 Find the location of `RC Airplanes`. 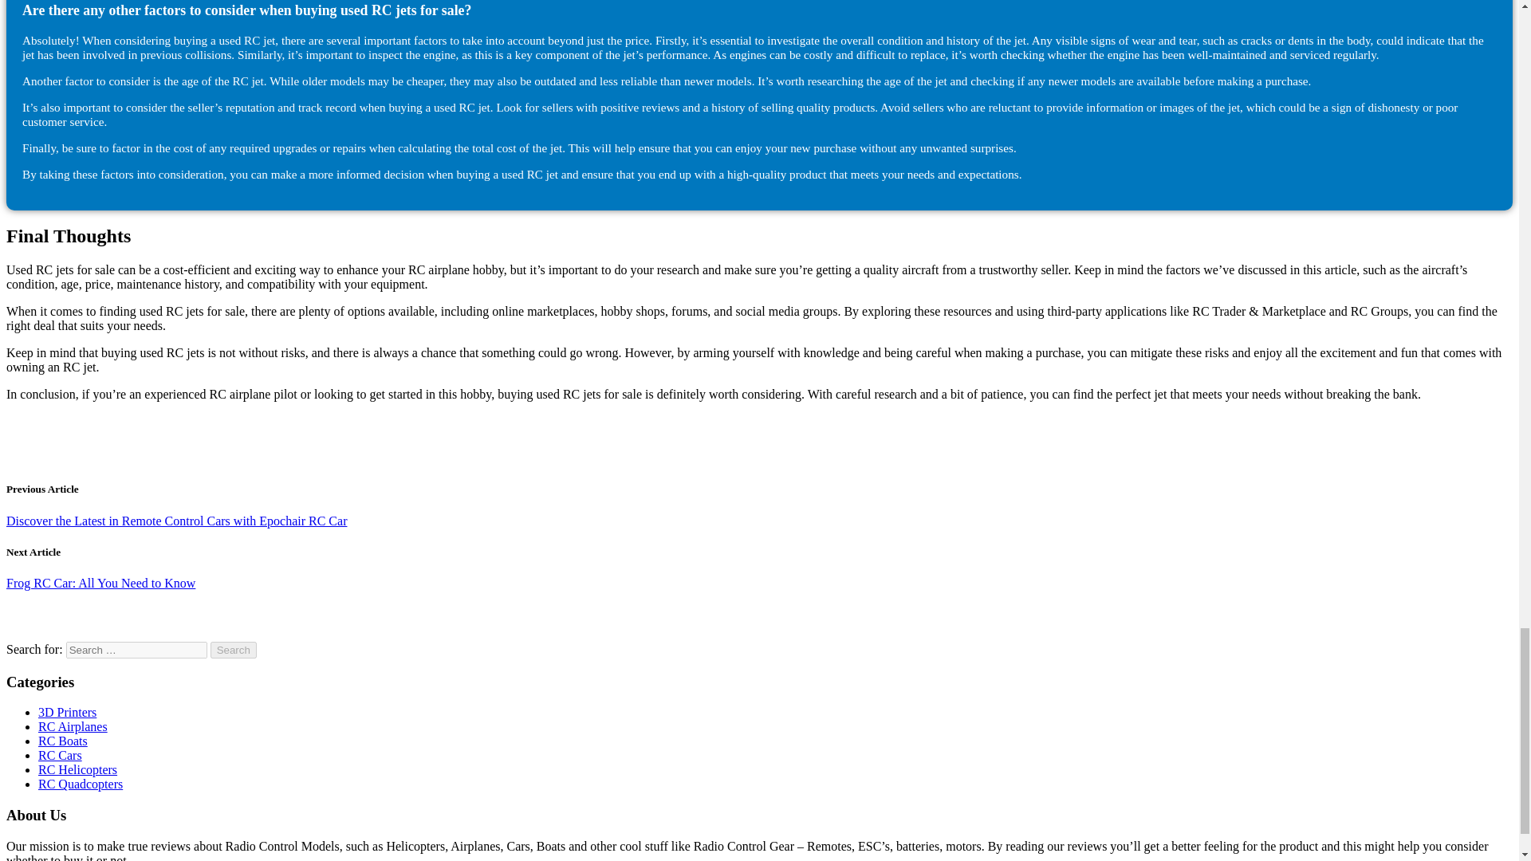

RC Airplanes is located at coordinates (73, 726).